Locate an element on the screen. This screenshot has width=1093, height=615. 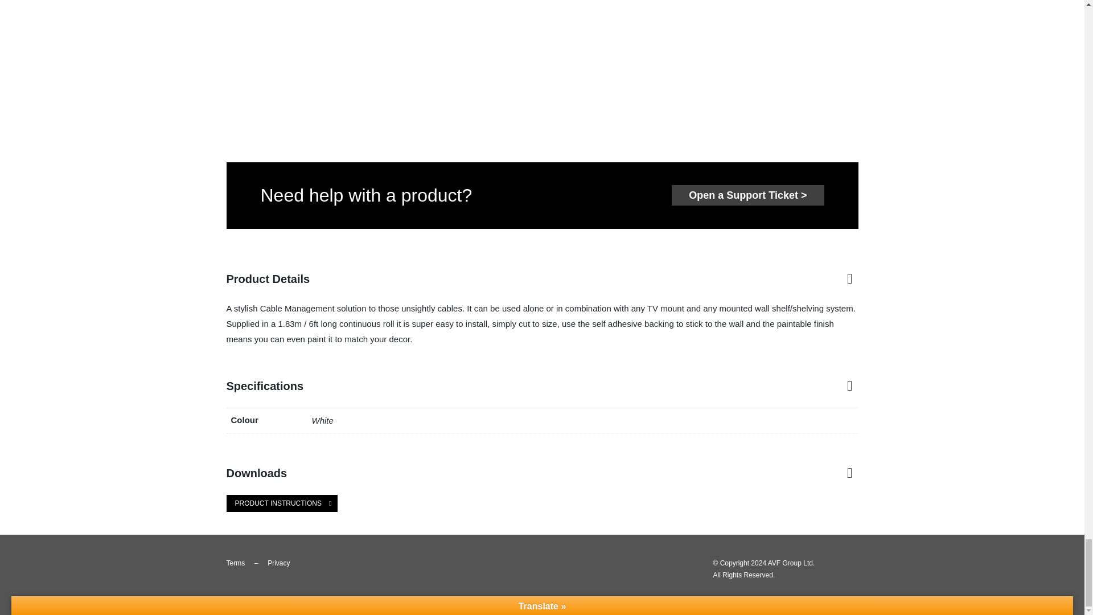
PRODUCT INSTRUCTIONS is located at coordinates (282, 503).